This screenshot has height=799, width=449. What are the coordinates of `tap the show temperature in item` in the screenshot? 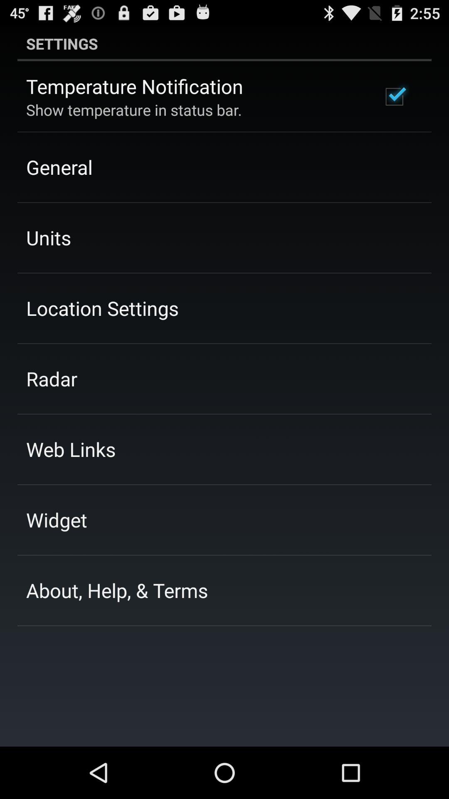 It's located at (134, 110).